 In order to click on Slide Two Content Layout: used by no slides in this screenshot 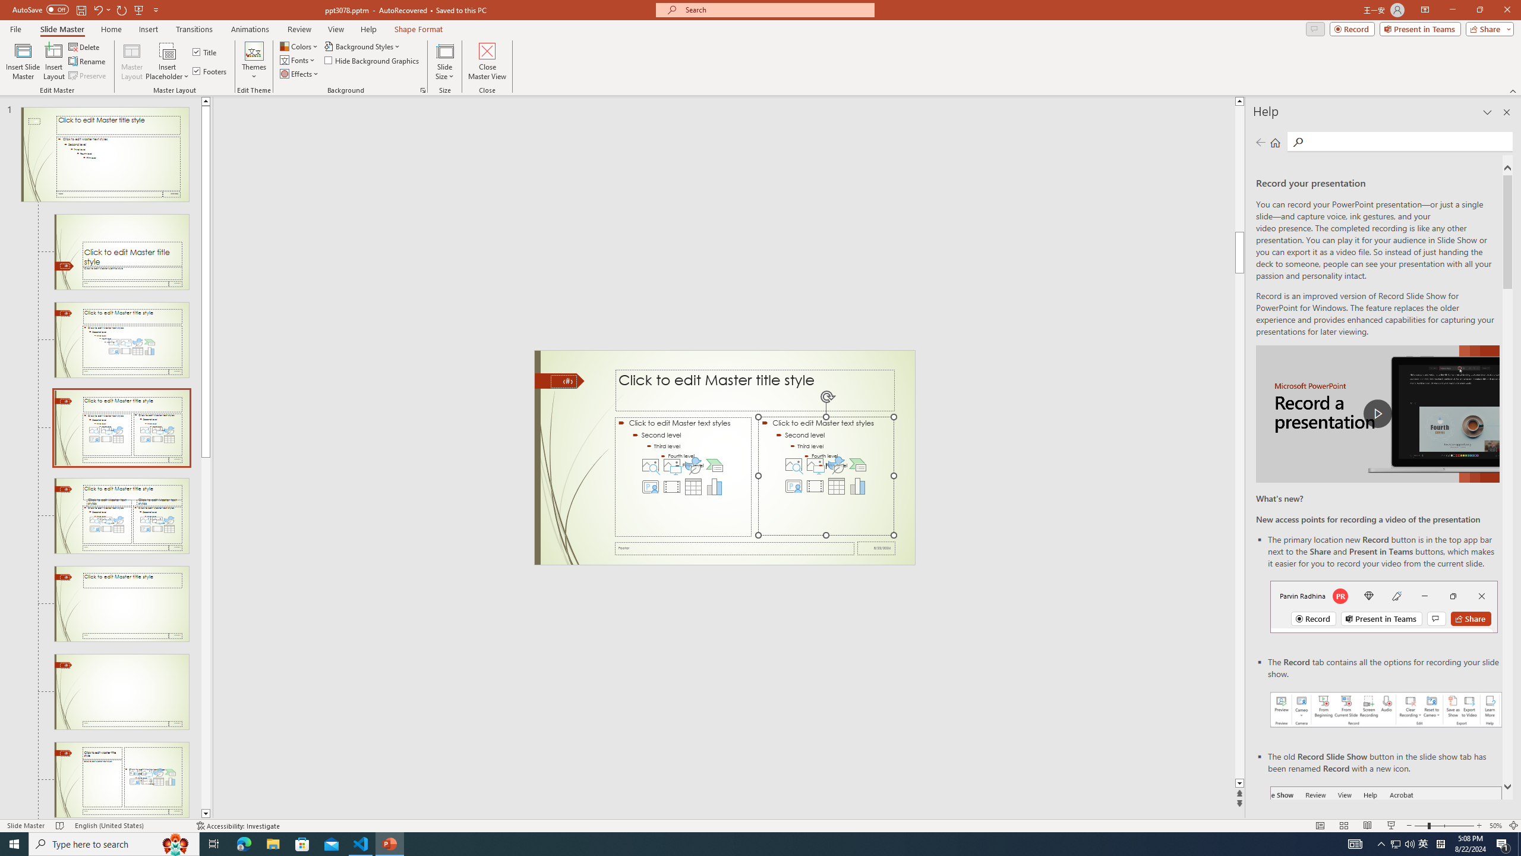, I will do `click(121, 516)`.